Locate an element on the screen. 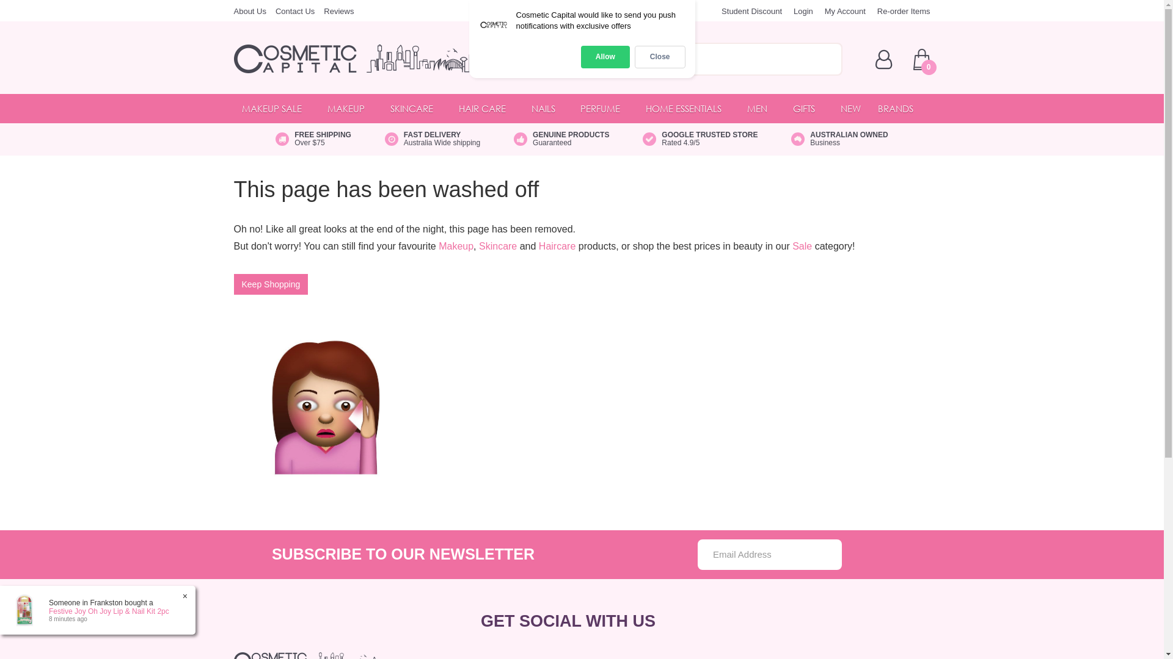 This screenshot has width=1173, height=659. HAIR CARE is located at coordinates (486, 109).